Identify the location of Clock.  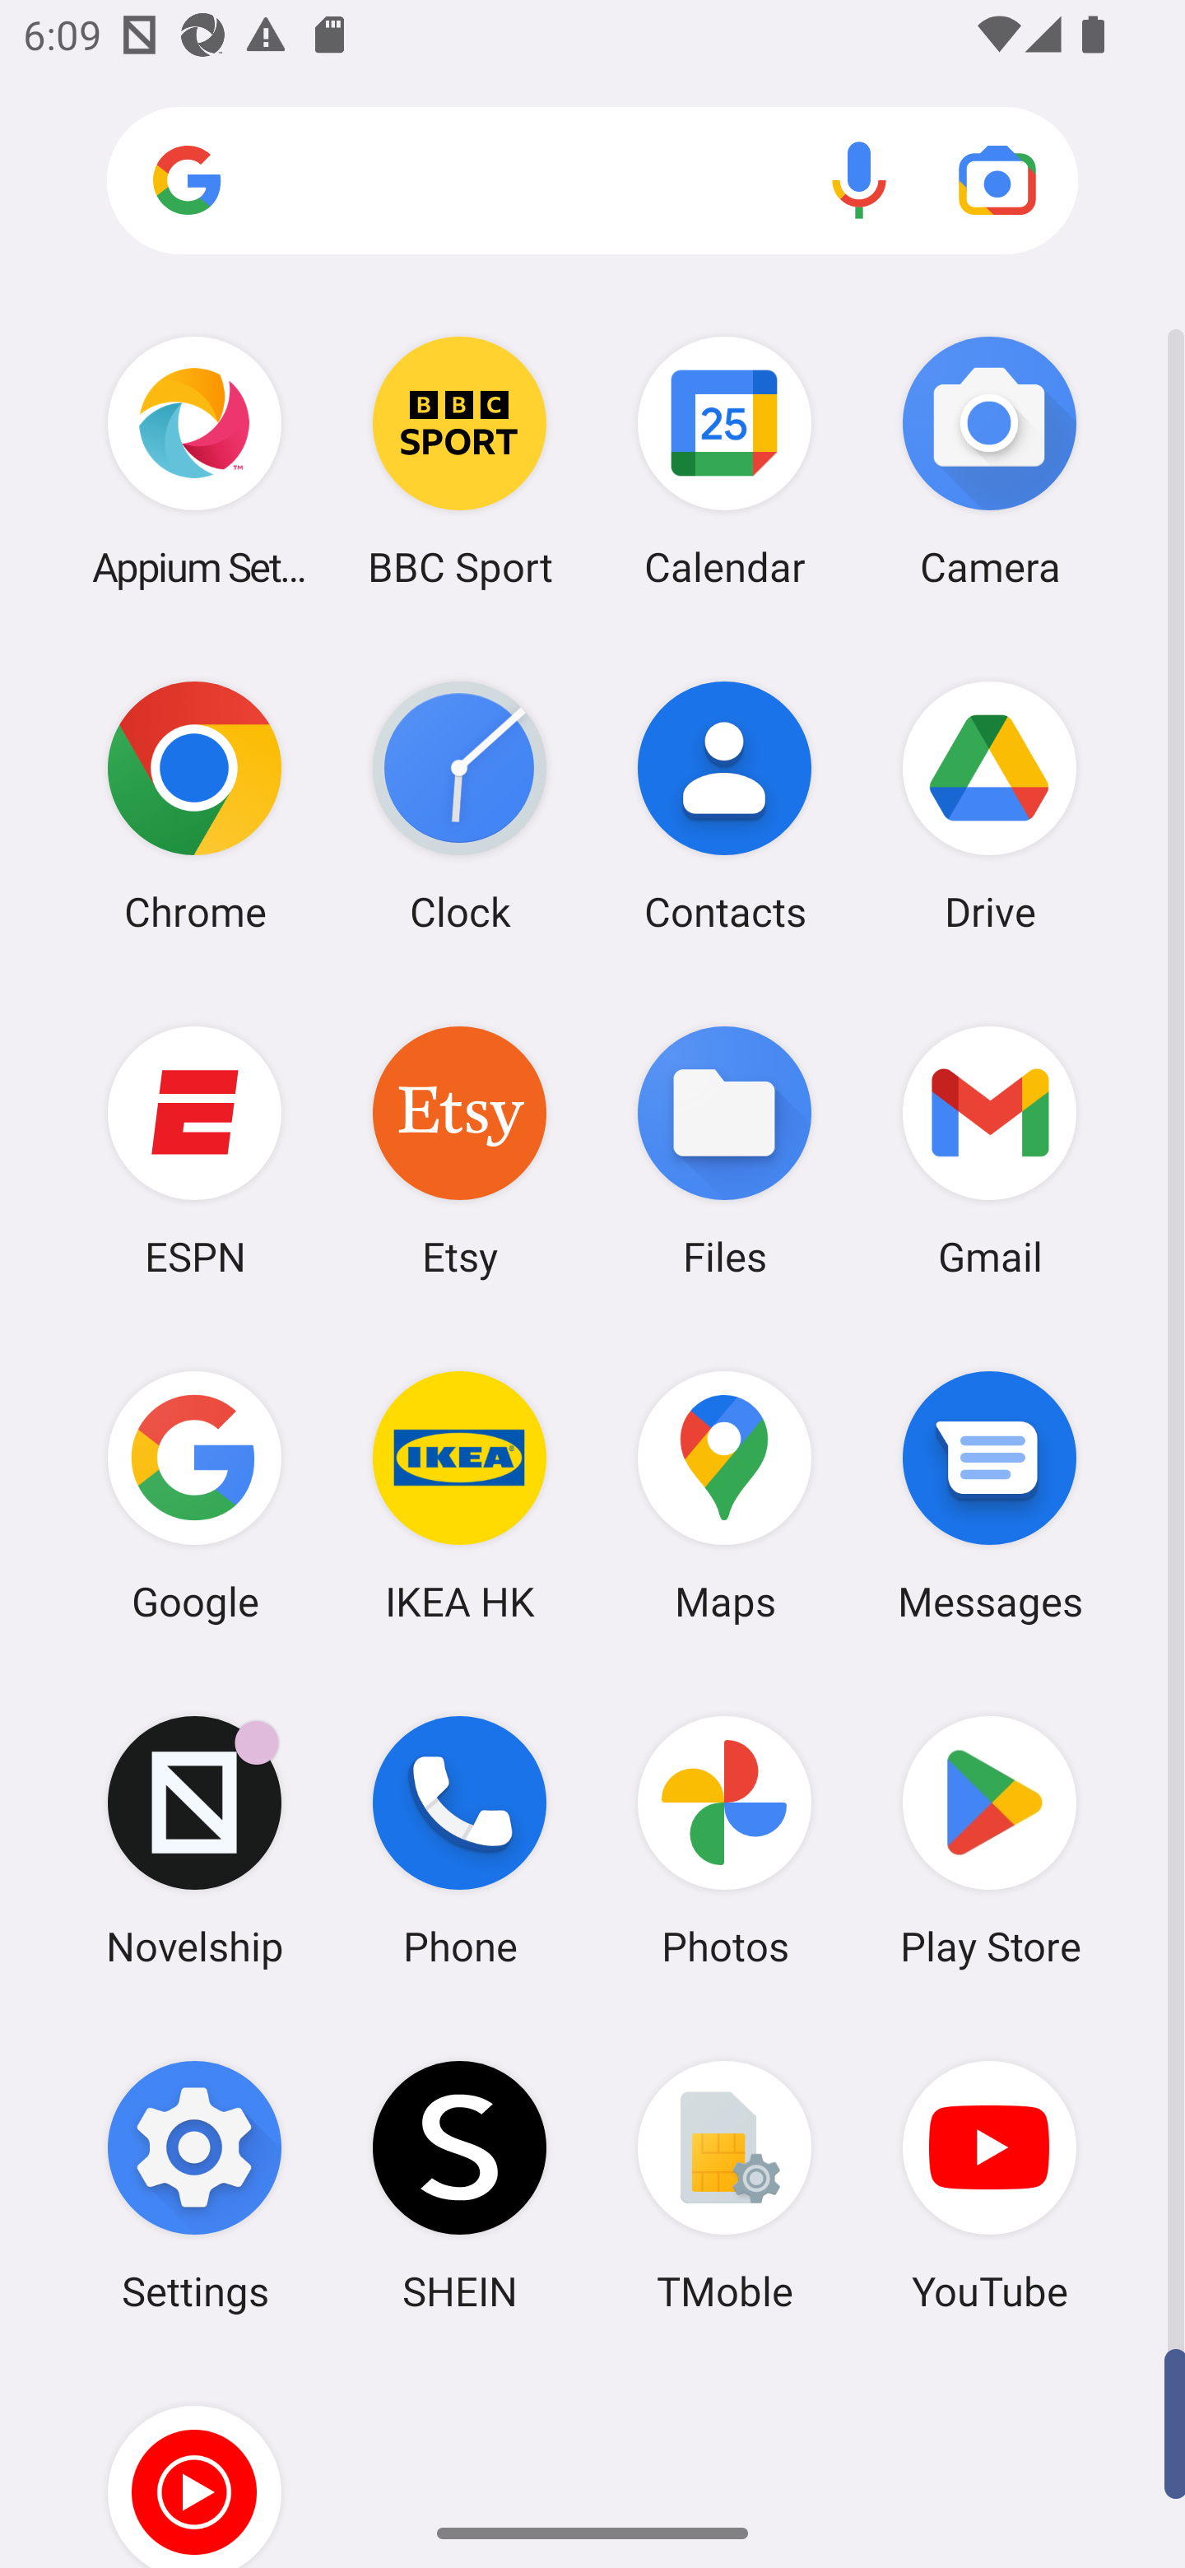
(459, 806).